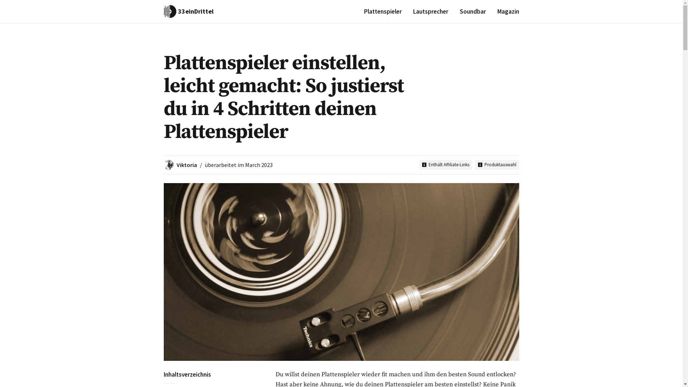  What do you see at coordinates (188, 11) in the screenshot?
I see `33einDrittel` at bounding box center [188, 11].